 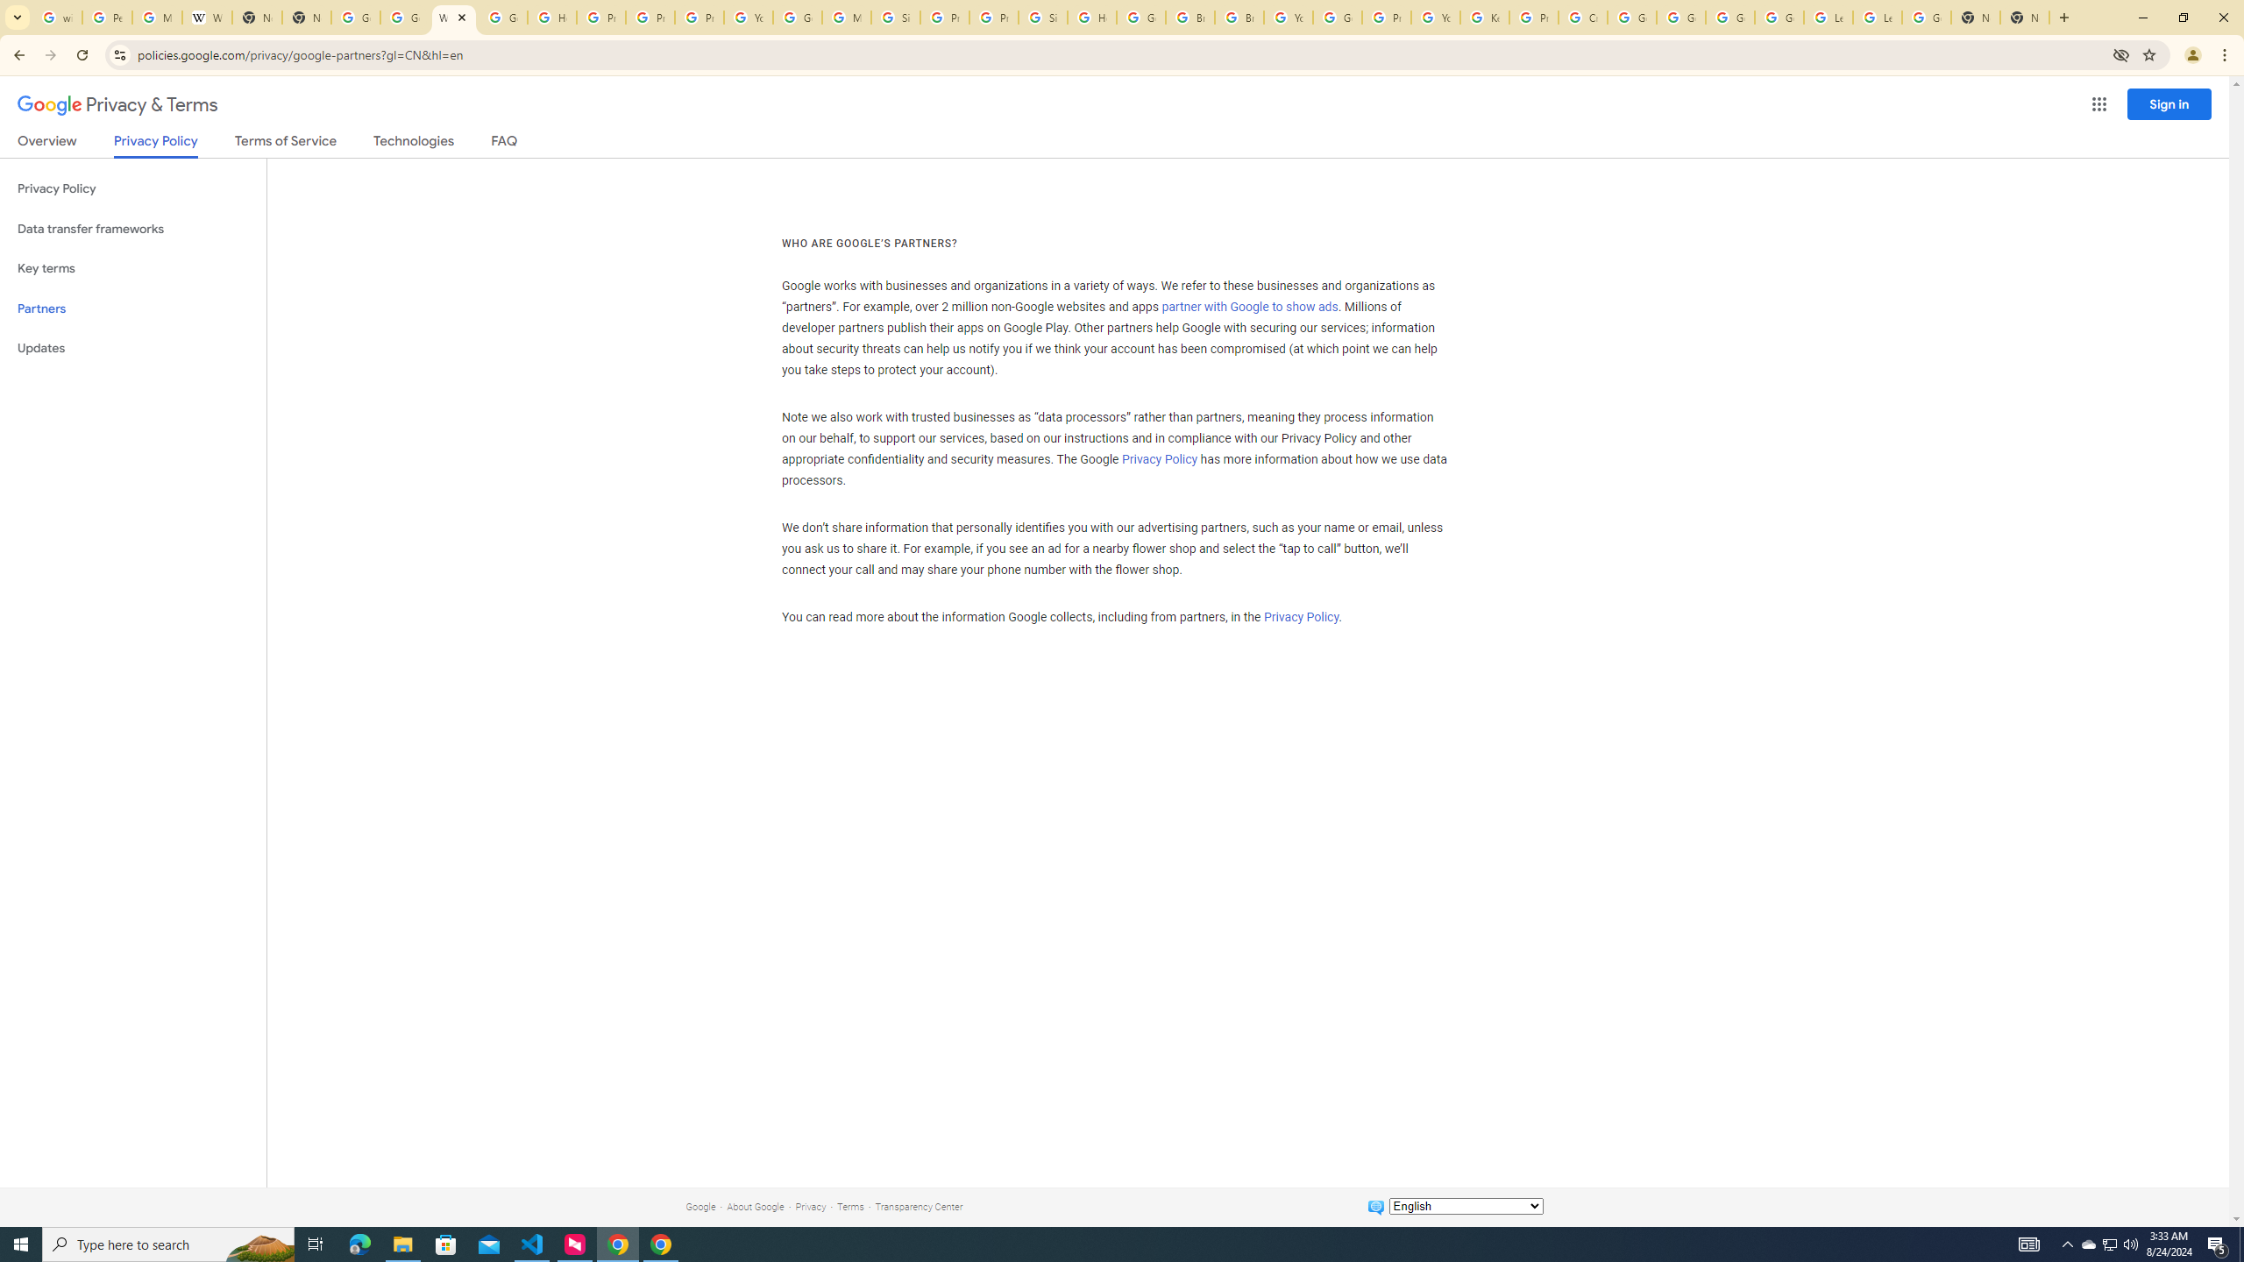 What do you see at coordinates (1042, 18) in the screenshot?
I see `Sign in - Google Accounts` at bounding box center [1042, 18].